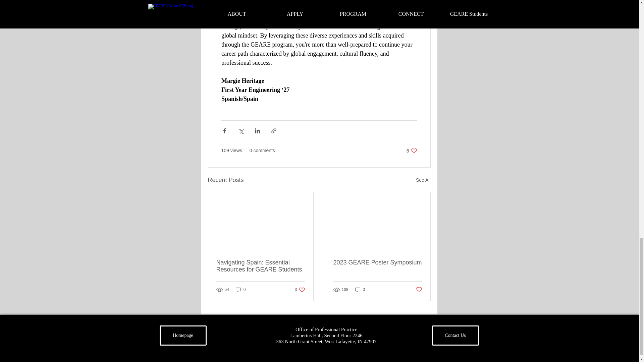 This screenshot has height=362, width=644. Describe the element at coordinates (412, 150) in the screenshot. I see `Homepage` at that location.